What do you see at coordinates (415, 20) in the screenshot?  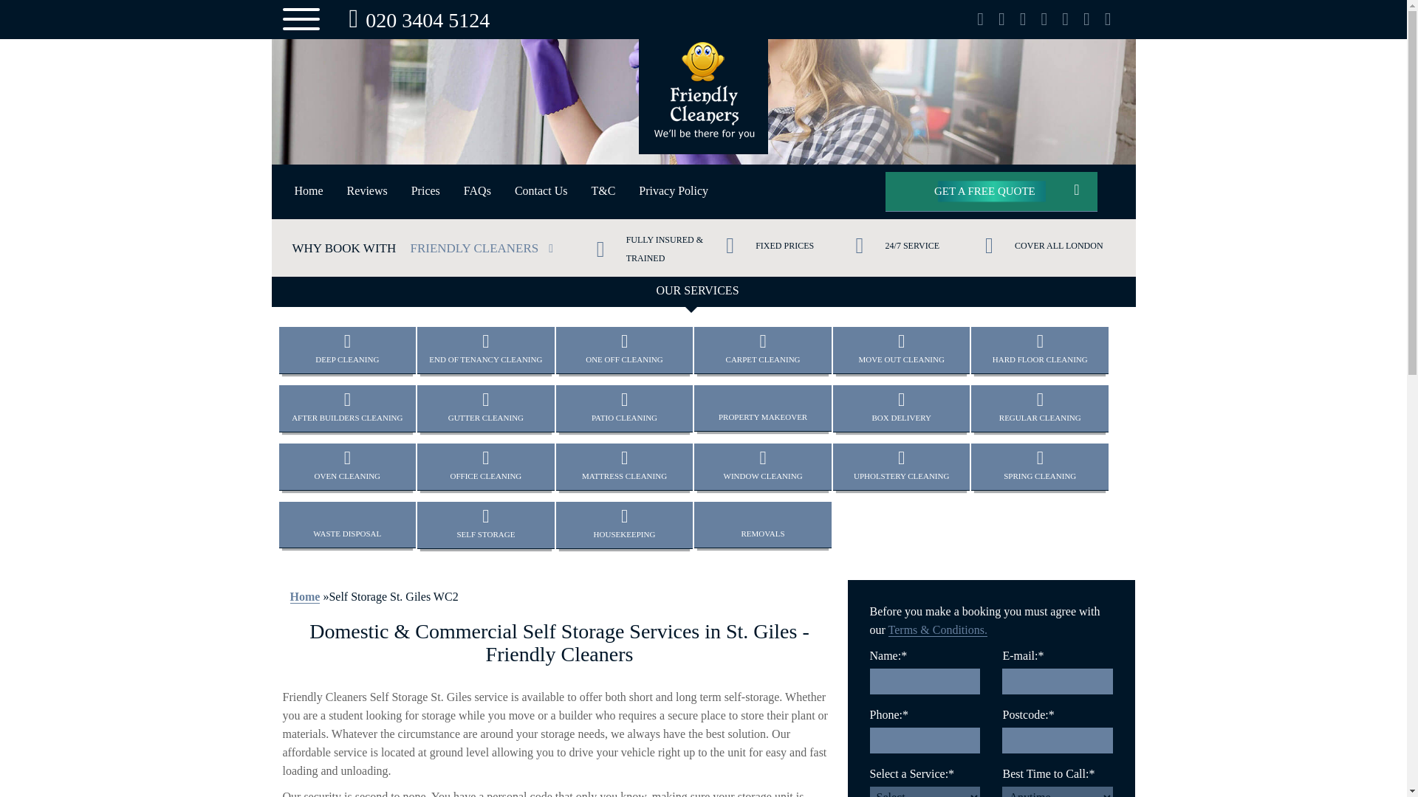 I see `020 3404 5124` at bounding box center [415, 20].